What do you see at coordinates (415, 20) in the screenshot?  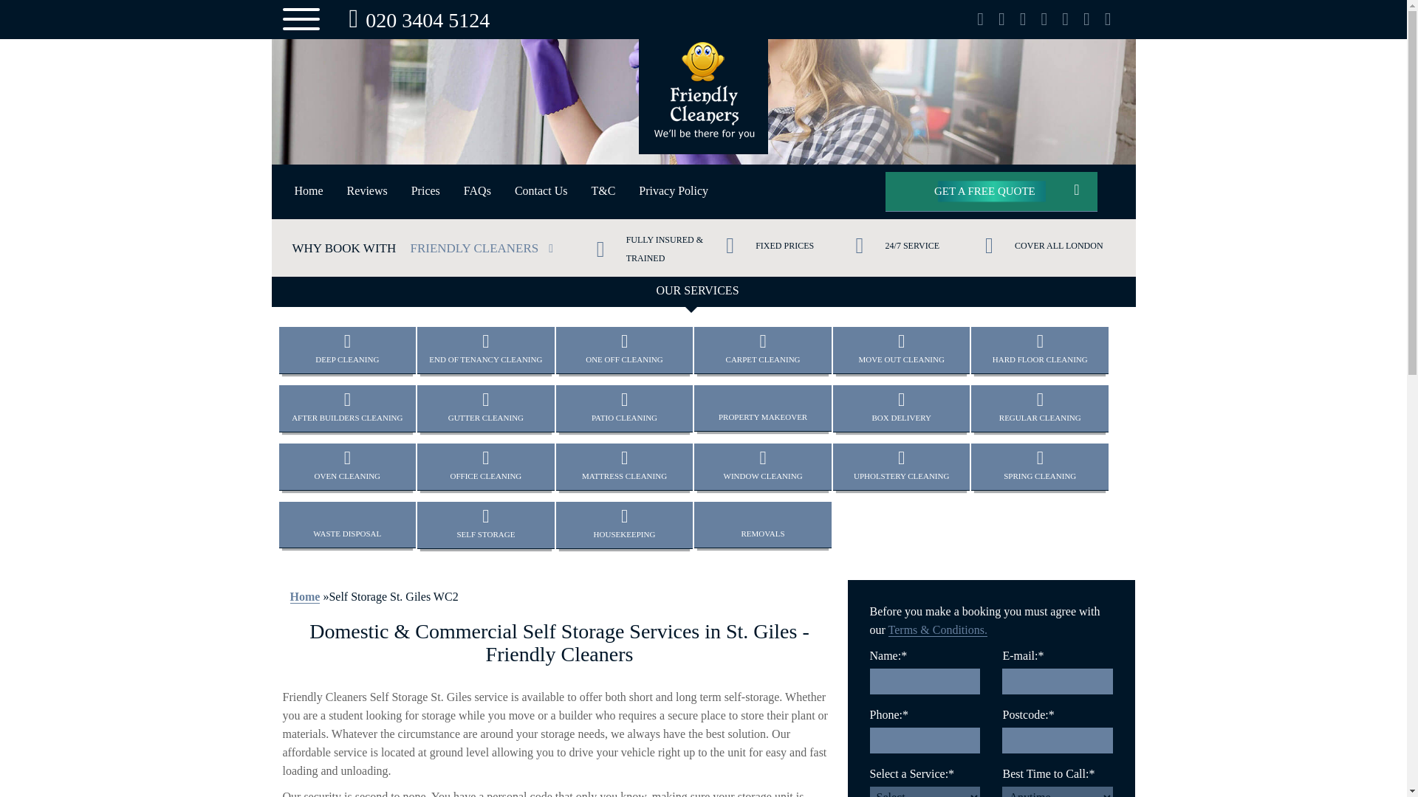 I see `020 3404 5124` at bounding box center [415, 20].